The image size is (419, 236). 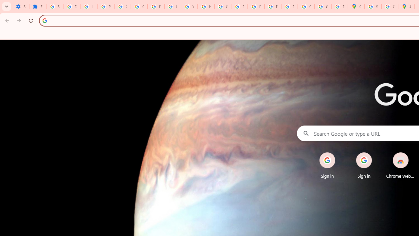 What do you see at coordinates (189, 7) in the screenshot?
I see `YouTube` at bounding box center [189, 7].